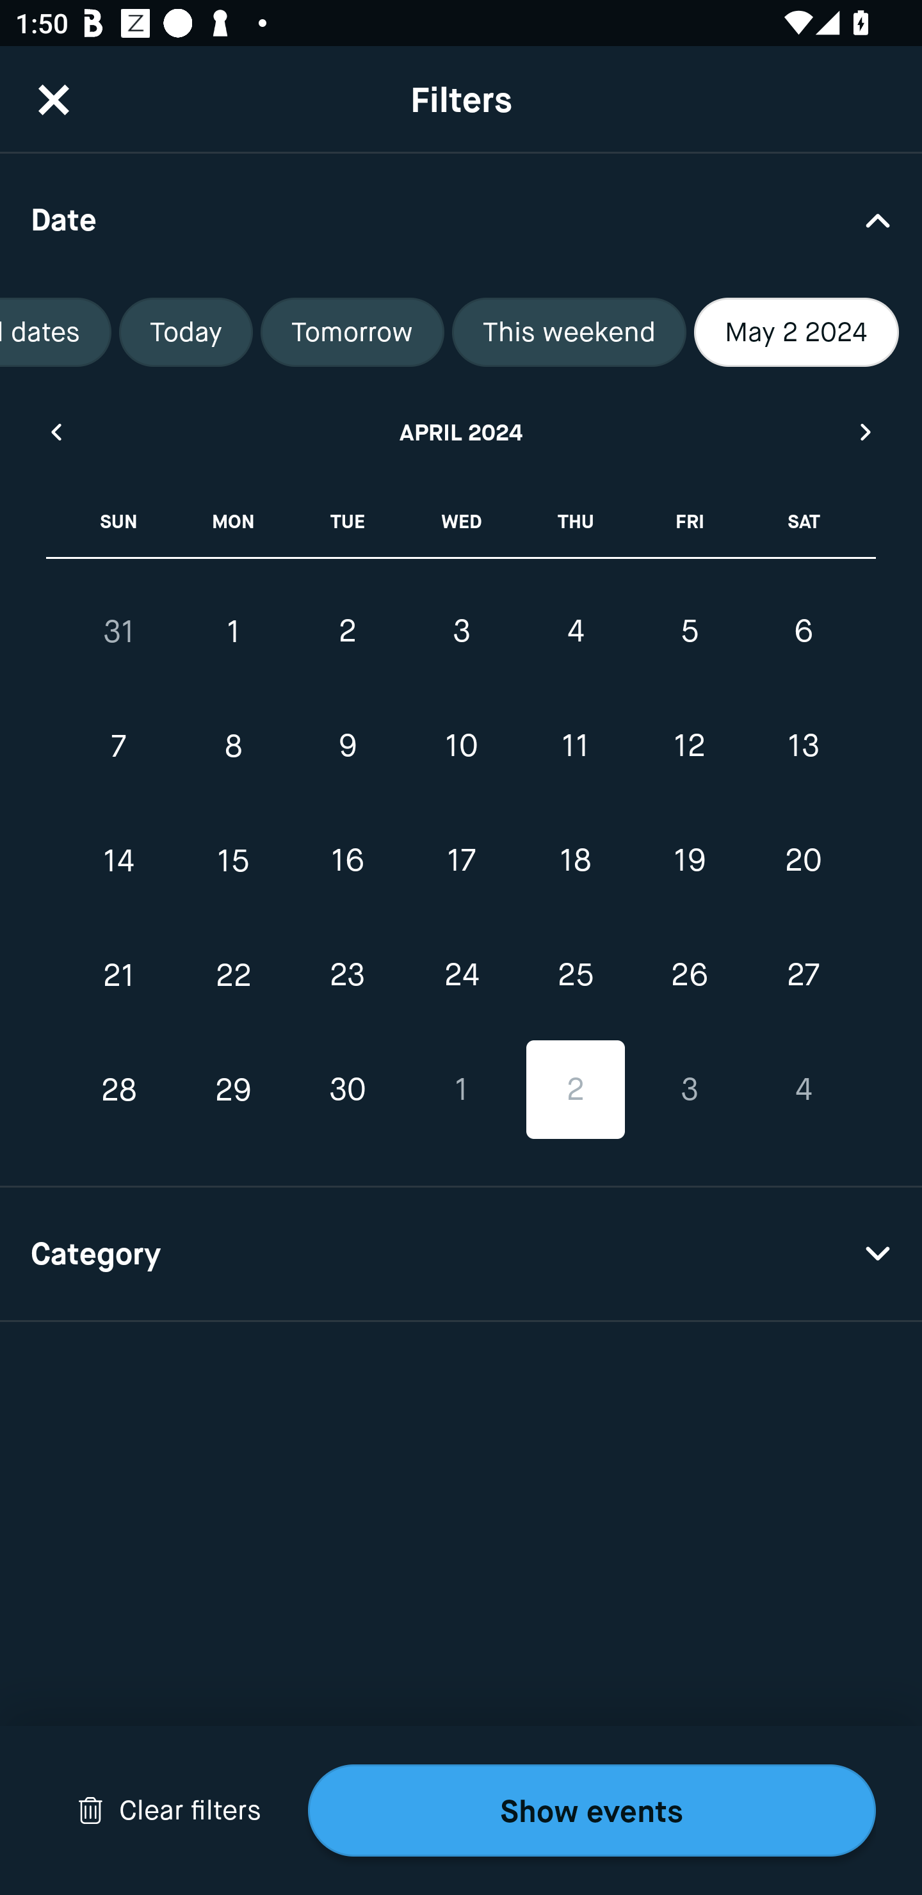  Describe the element at coordinates (866, 431) in the screenshot. I see `Next` at that location.